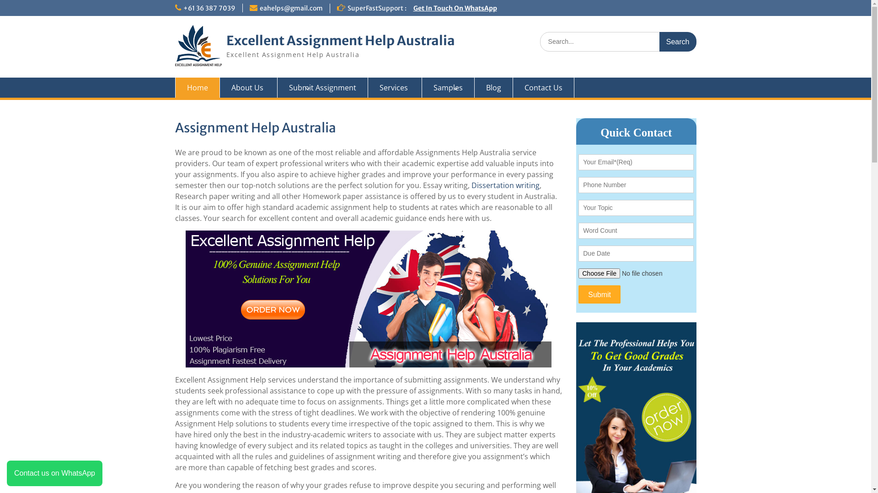  Describe the element at coordinates (505, 185) in the screenshot. I see `Dissertation writing` at that location.